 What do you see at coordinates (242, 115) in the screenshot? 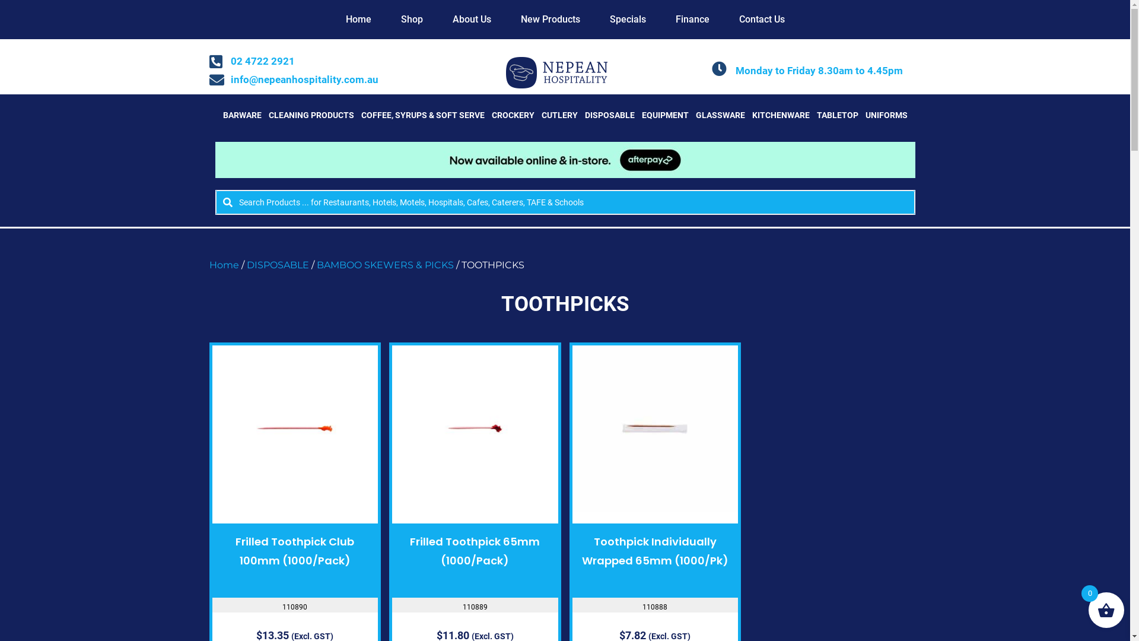
I see `BARWARE` at bounding box center [242, 115].